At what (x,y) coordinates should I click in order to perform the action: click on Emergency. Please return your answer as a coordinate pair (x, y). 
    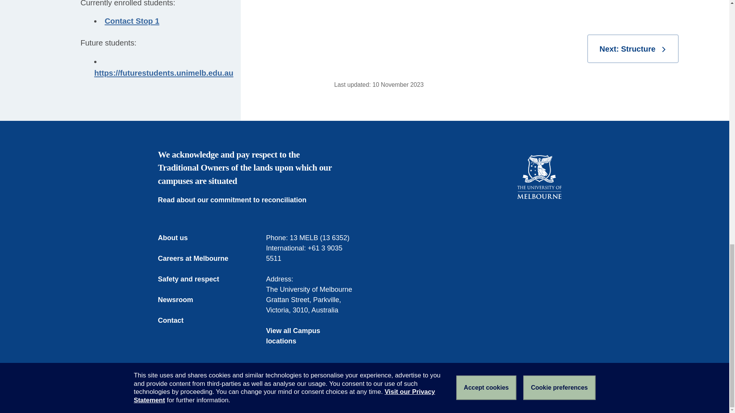
    Looking at the image, I should click on (174, 394).